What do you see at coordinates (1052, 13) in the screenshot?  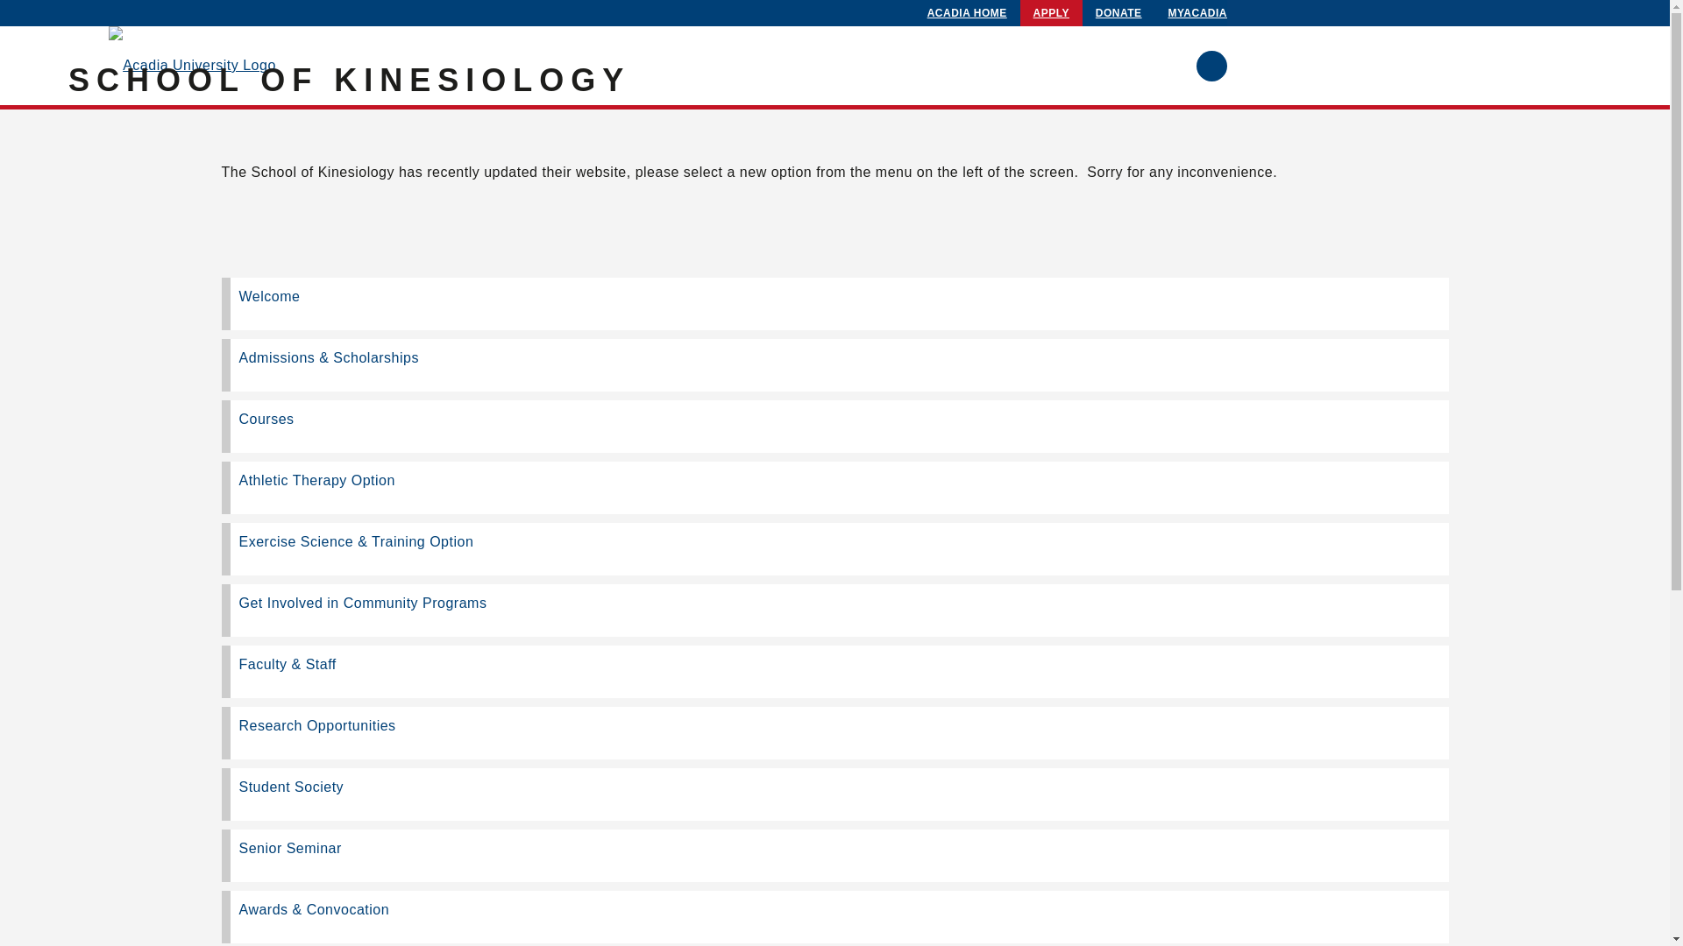 I see `APPLY` at bounding box center [1052, 13].